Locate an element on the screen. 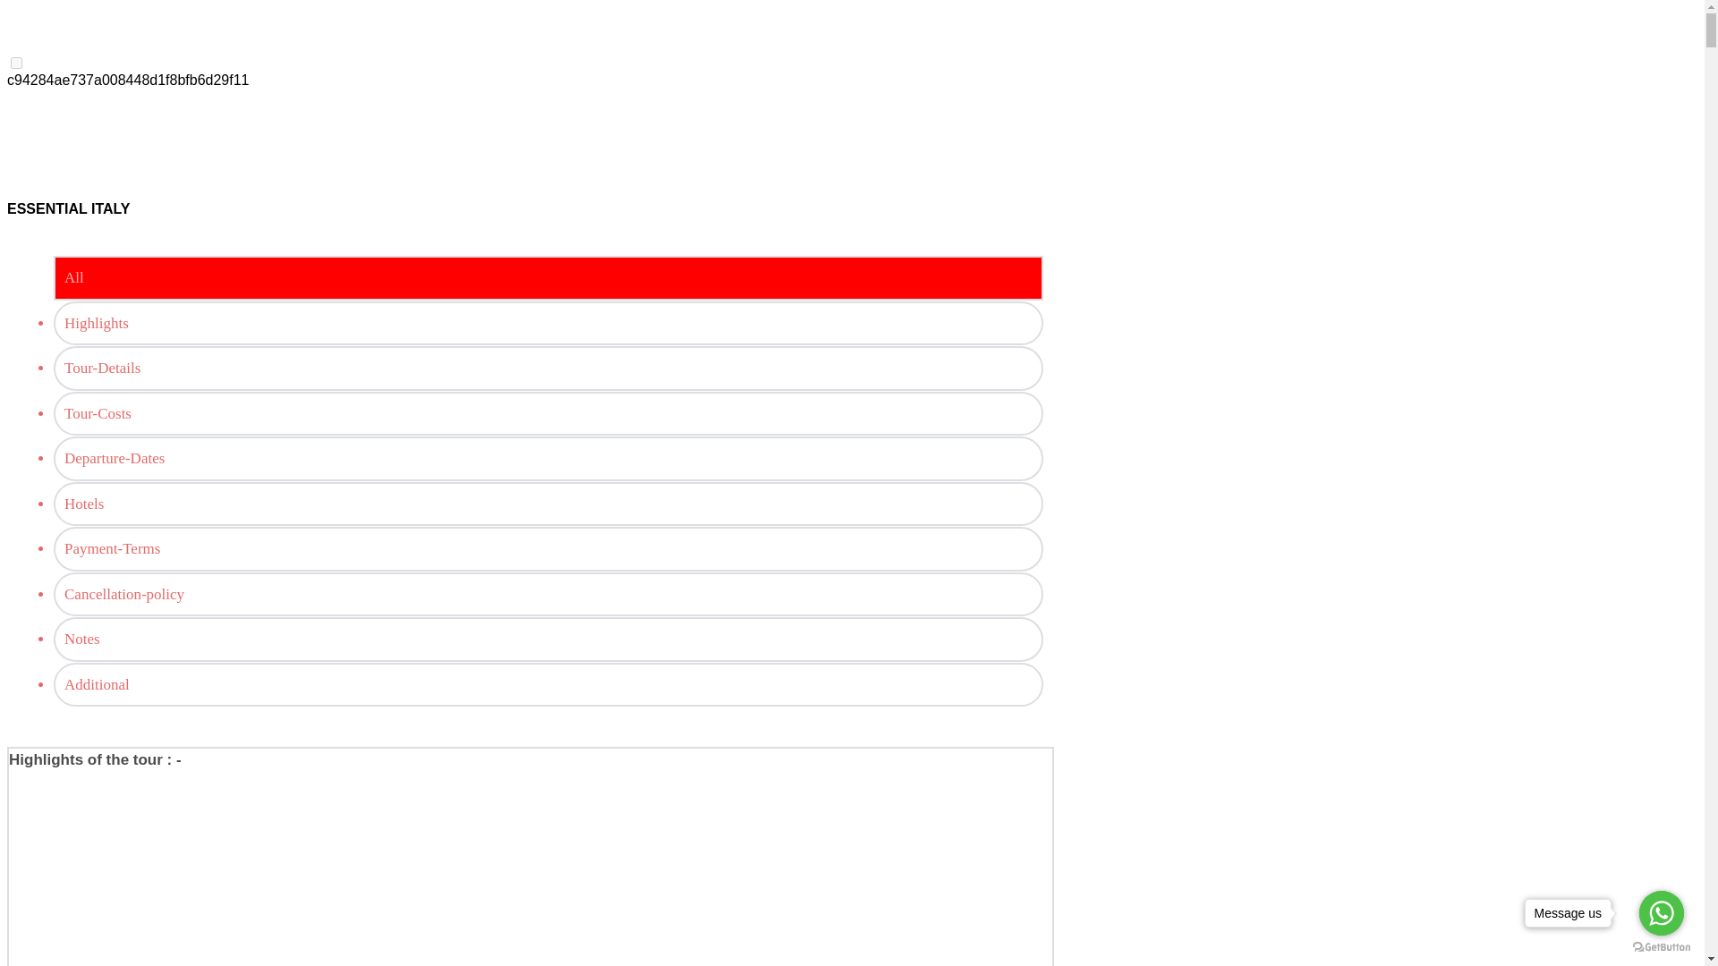 The image size is (1718, 966). on is located at coordinates (16, 63).